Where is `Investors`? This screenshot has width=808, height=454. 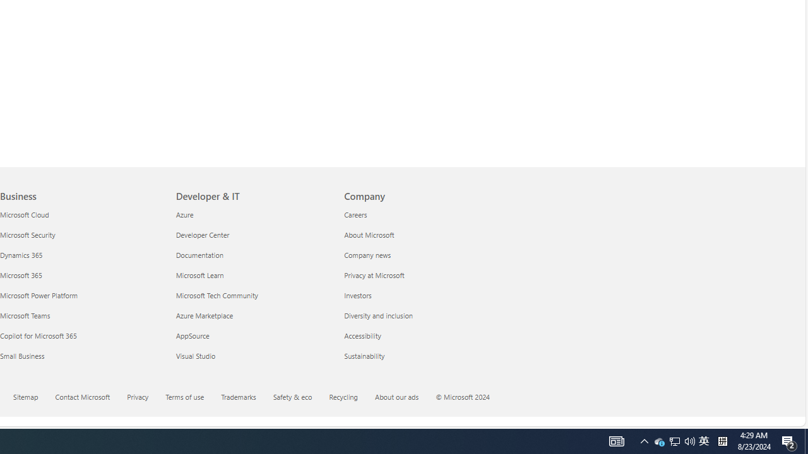
Investors is located at coordinates (420, 295).